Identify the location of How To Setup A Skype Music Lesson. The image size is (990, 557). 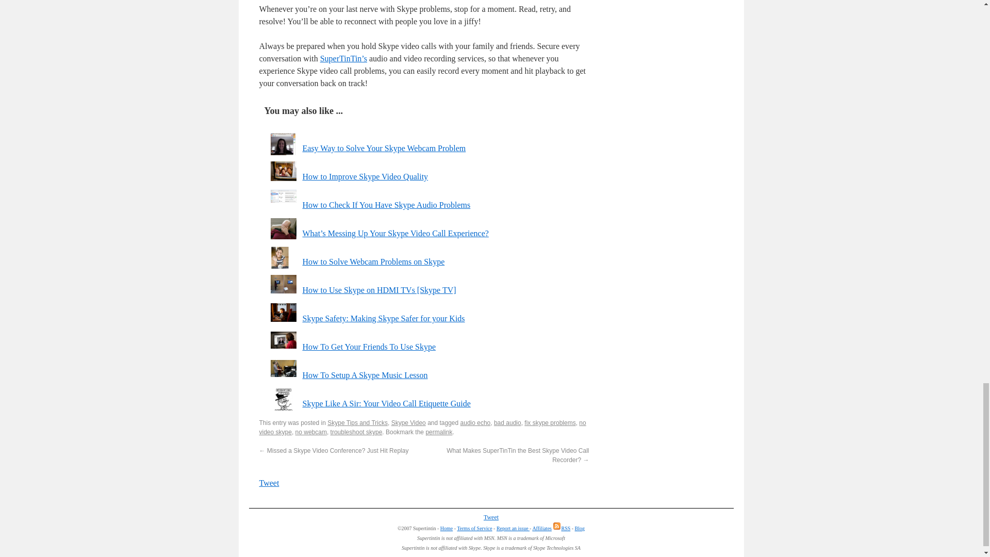
(365, 375).